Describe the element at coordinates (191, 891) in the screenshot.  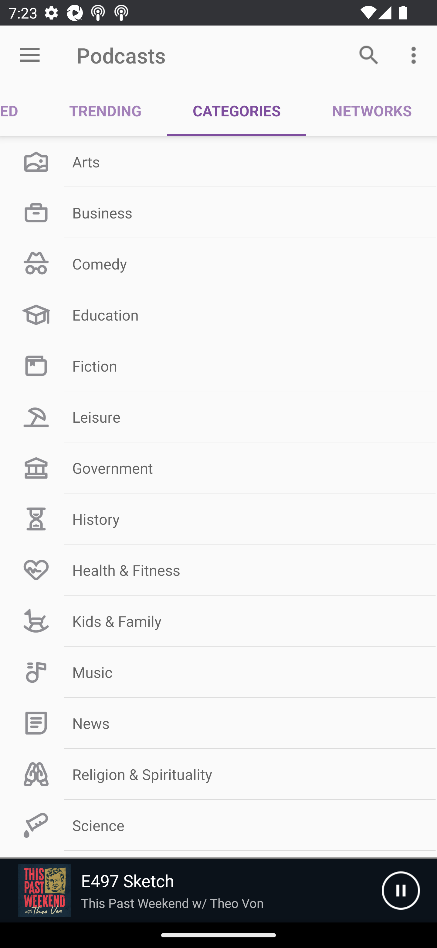
I see `Picture E497 Sketch This Past Weekend w/ Theo Von` at that location.